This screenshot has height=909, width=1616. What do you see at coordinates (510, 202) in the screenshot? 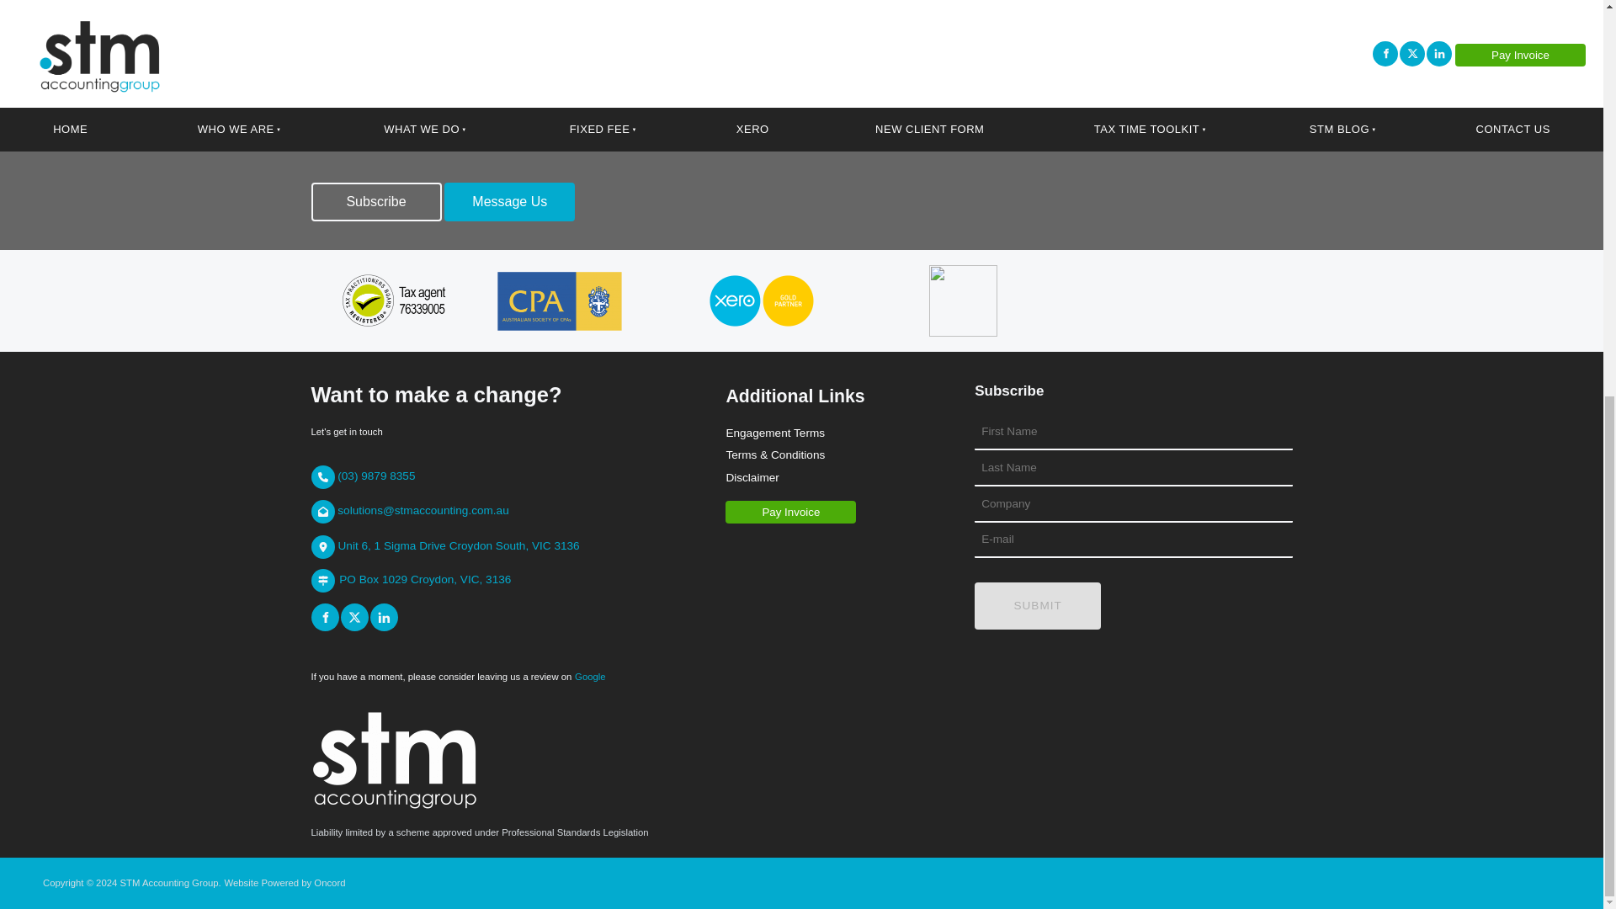
I see `Message Us` at bounding box center [510, 202].